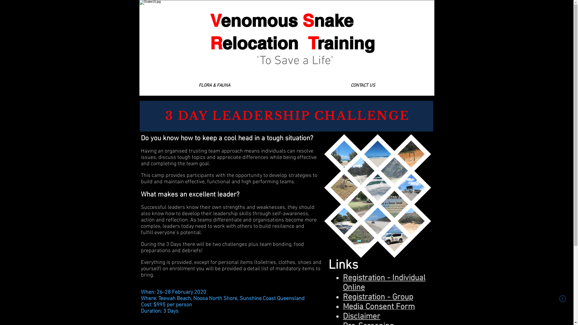  What do you see at coordinates (384, 283) in the screenshot?
I see `Registration - Individual Online` at bounding box center [384, 283].